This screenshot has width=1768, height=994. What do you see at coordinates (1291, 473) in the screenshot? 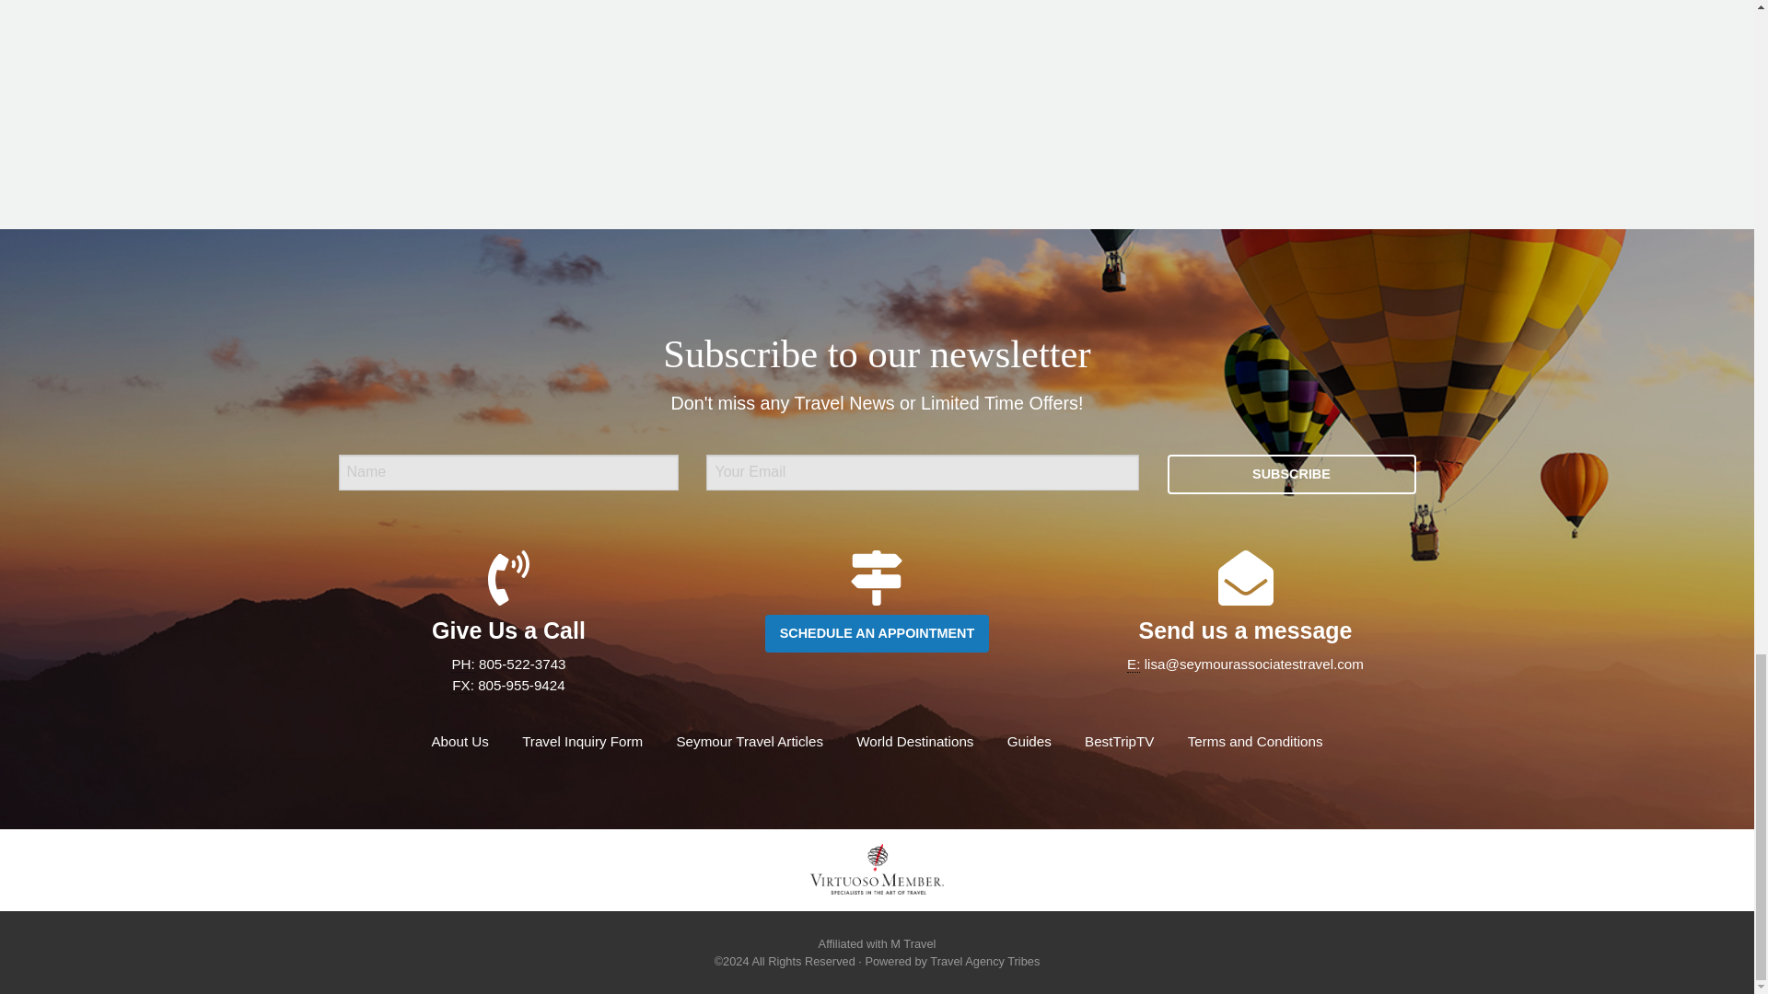
I see `Subscribe` at bounding box center [1291, 473].